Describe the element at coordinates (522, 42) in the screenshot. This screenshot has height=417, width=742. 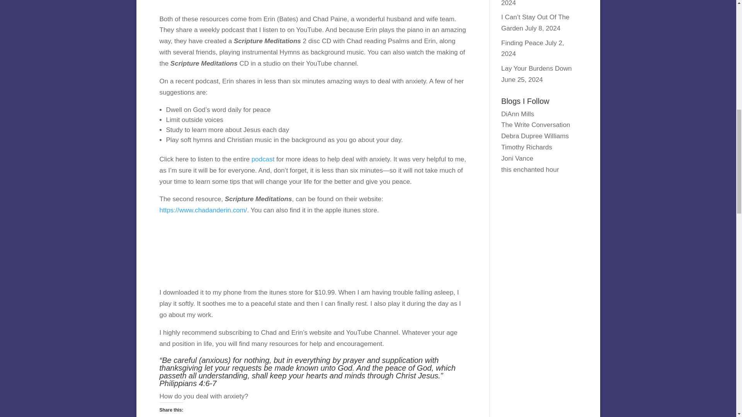
I see `Finding Peace` at that location.